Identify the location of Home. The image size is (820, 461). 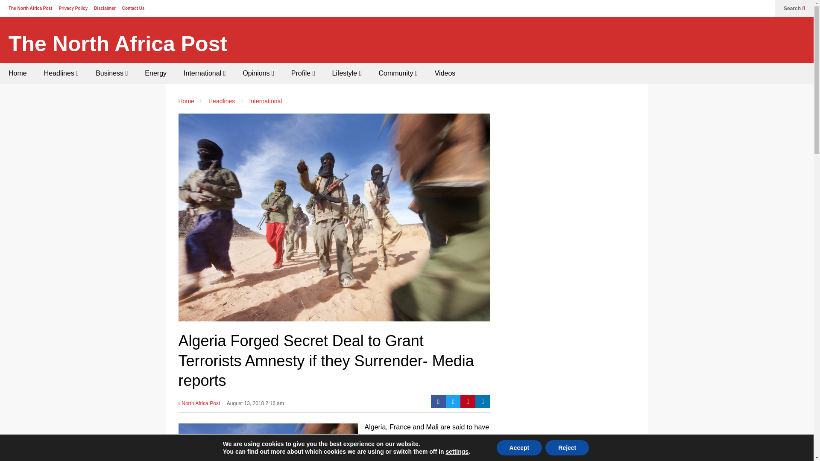
(18, 73).